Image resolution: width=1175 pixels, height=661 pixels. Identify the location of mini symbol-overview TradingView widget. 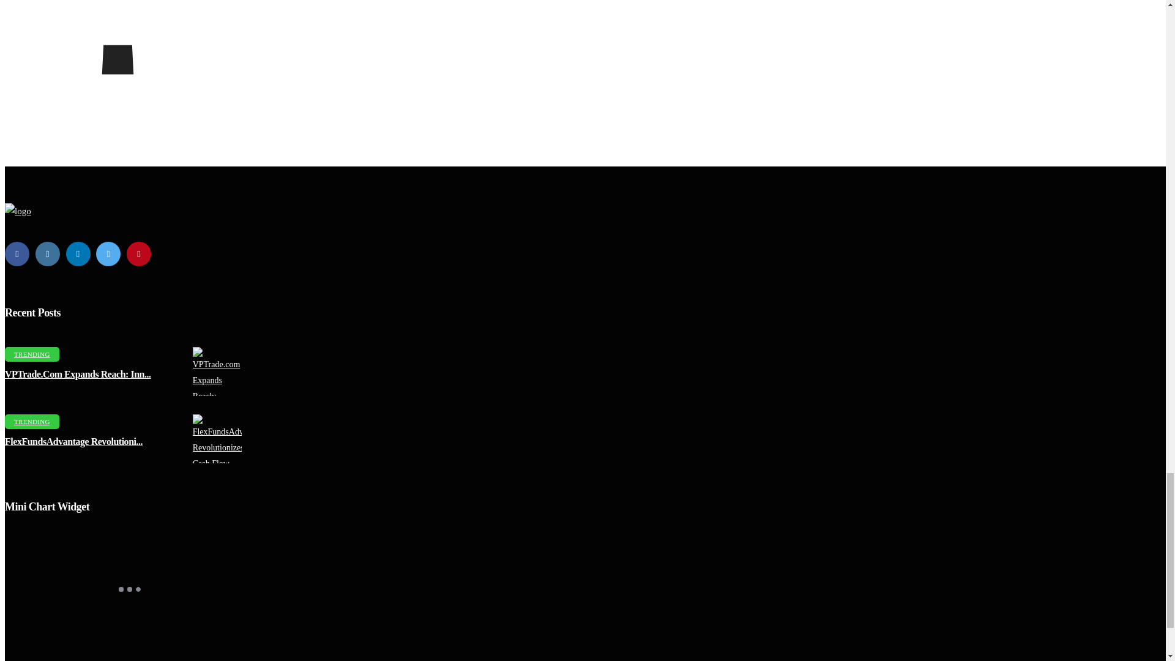
(129, 589).